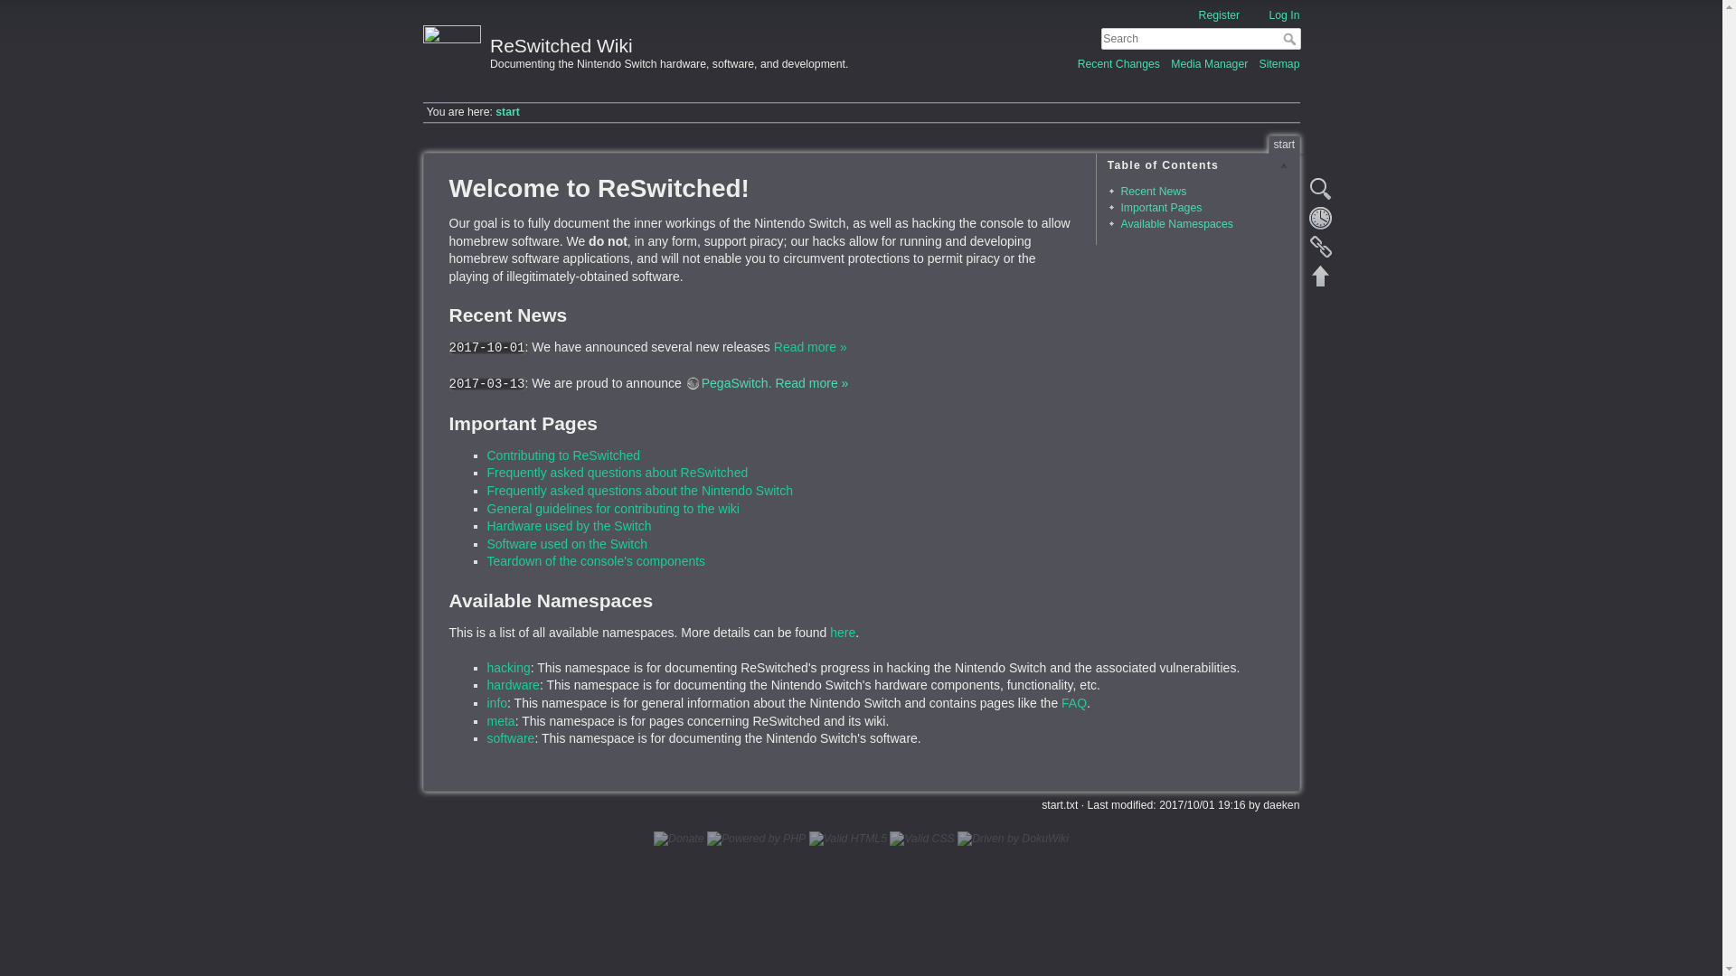 This screenshot has height=976, width=1736. Describe the element at coordinates (507, 668) in the screenshot. I see `hacking` at that location.